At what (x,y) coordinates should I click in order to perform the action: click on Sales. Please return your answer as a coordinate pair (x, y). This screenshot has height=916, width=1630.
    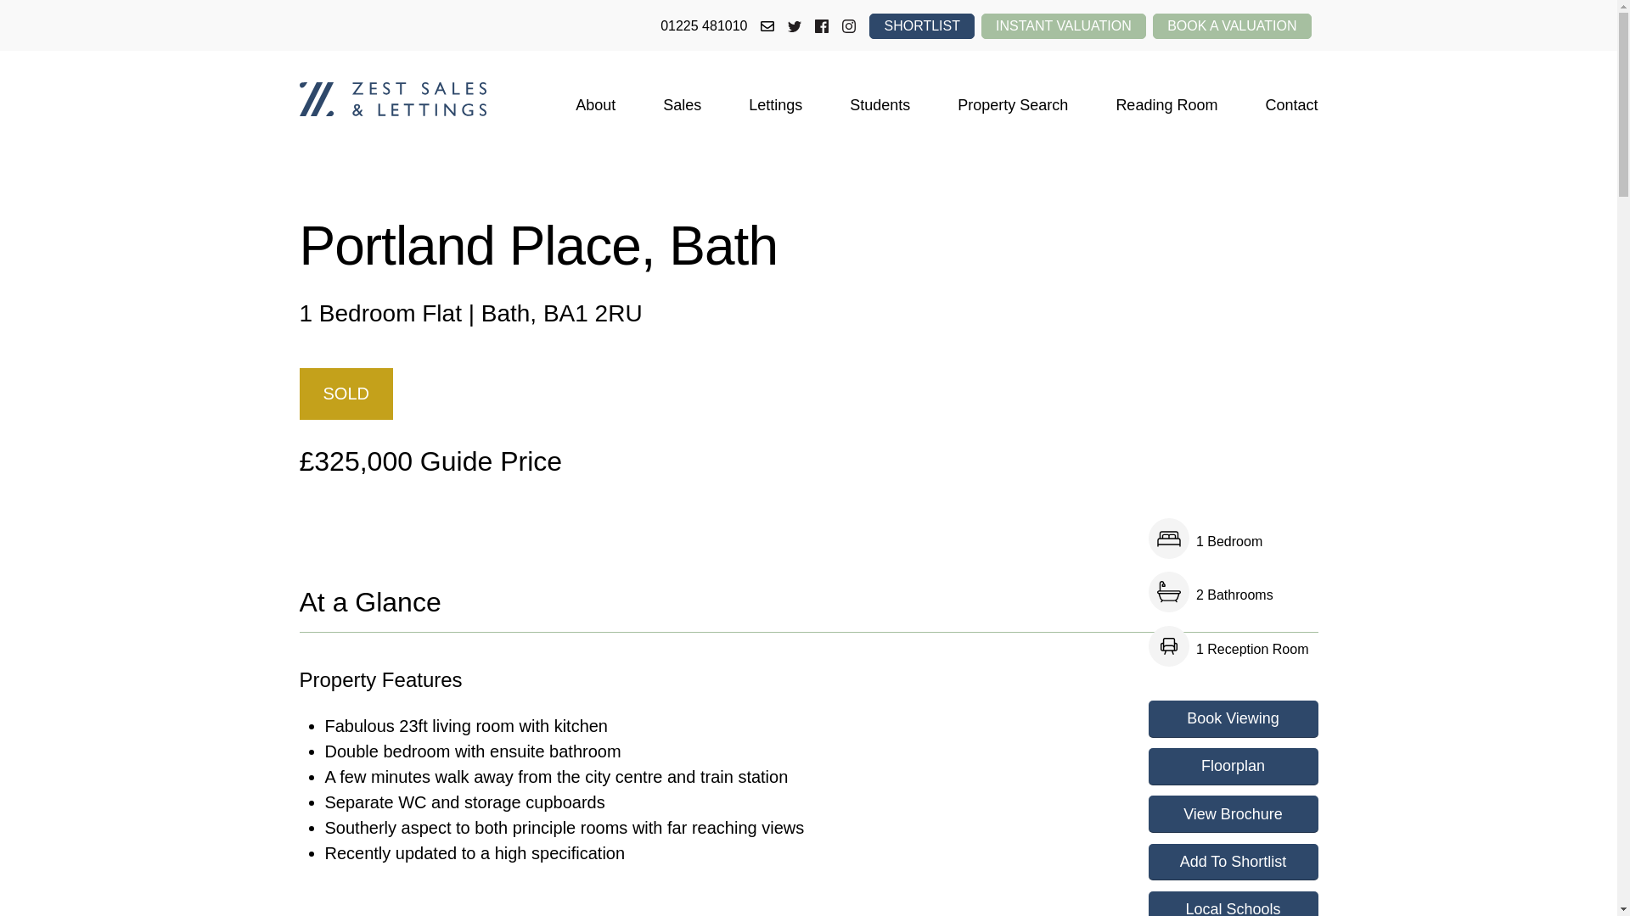
    Looking at the image, I should click on (682, 104).